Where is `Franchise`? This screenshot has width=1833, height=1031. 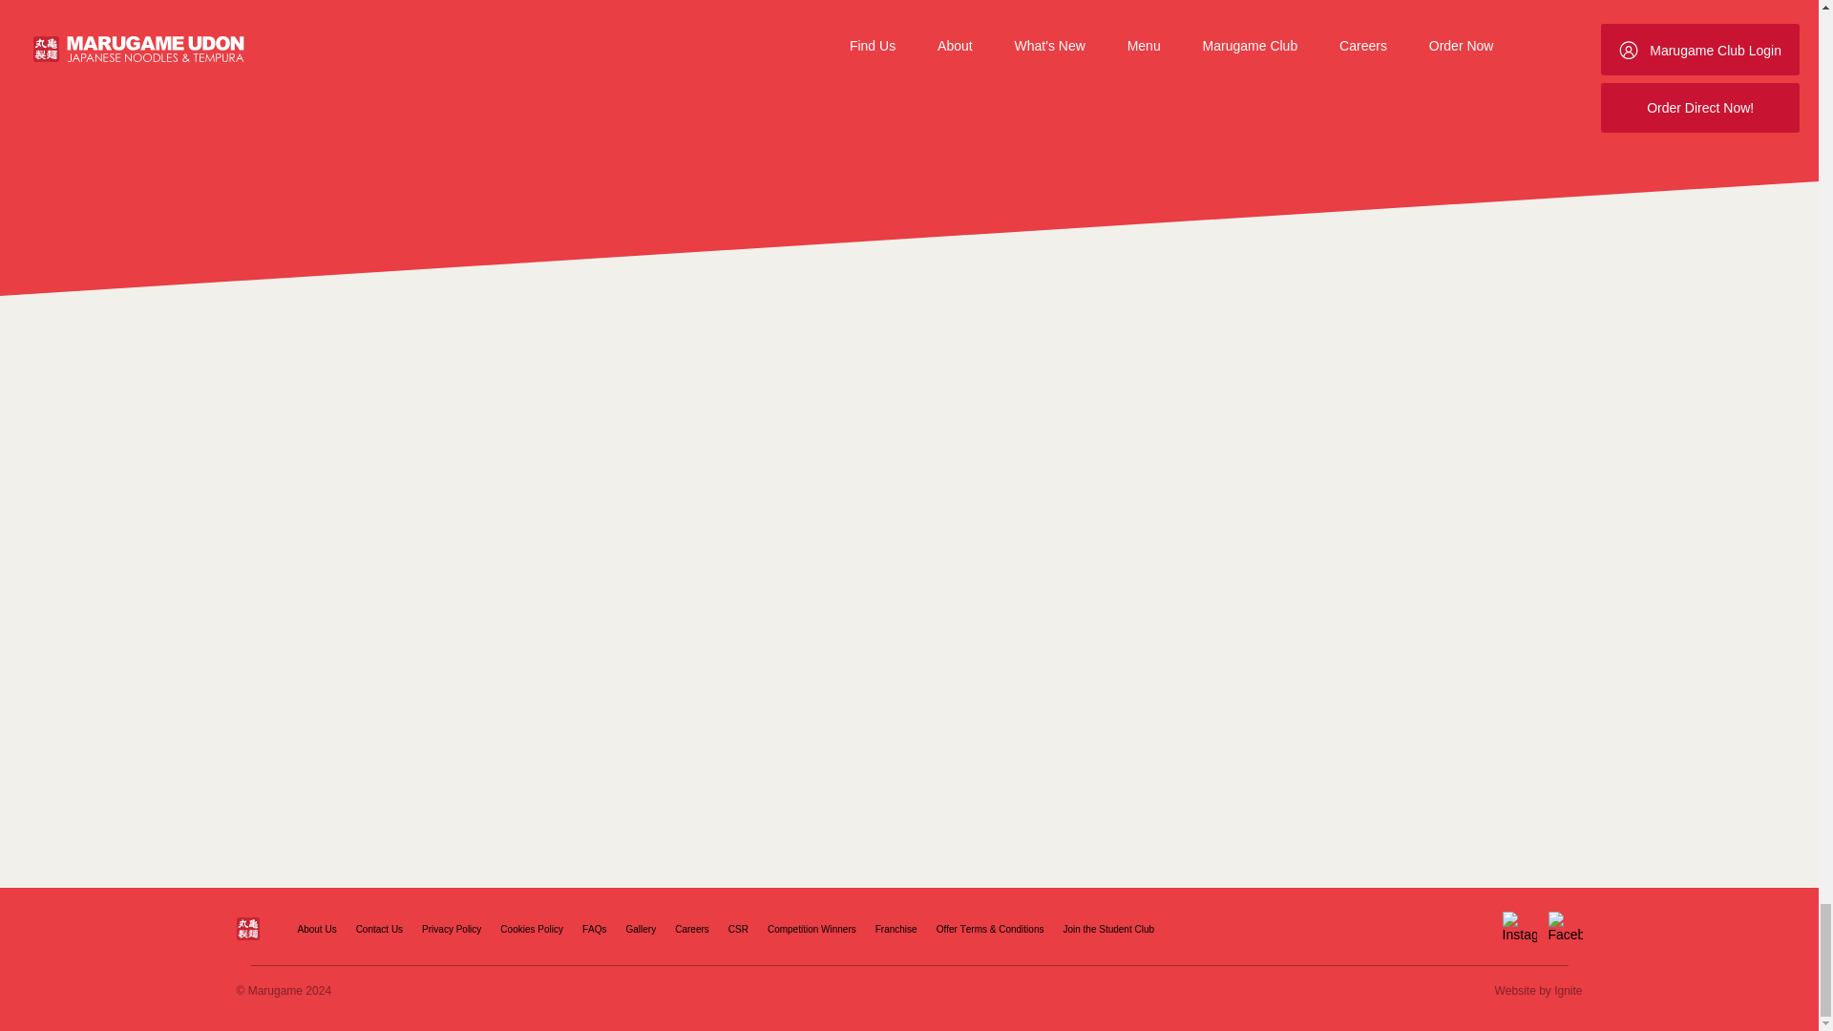
Franchise is located at coordinates (896, 928).